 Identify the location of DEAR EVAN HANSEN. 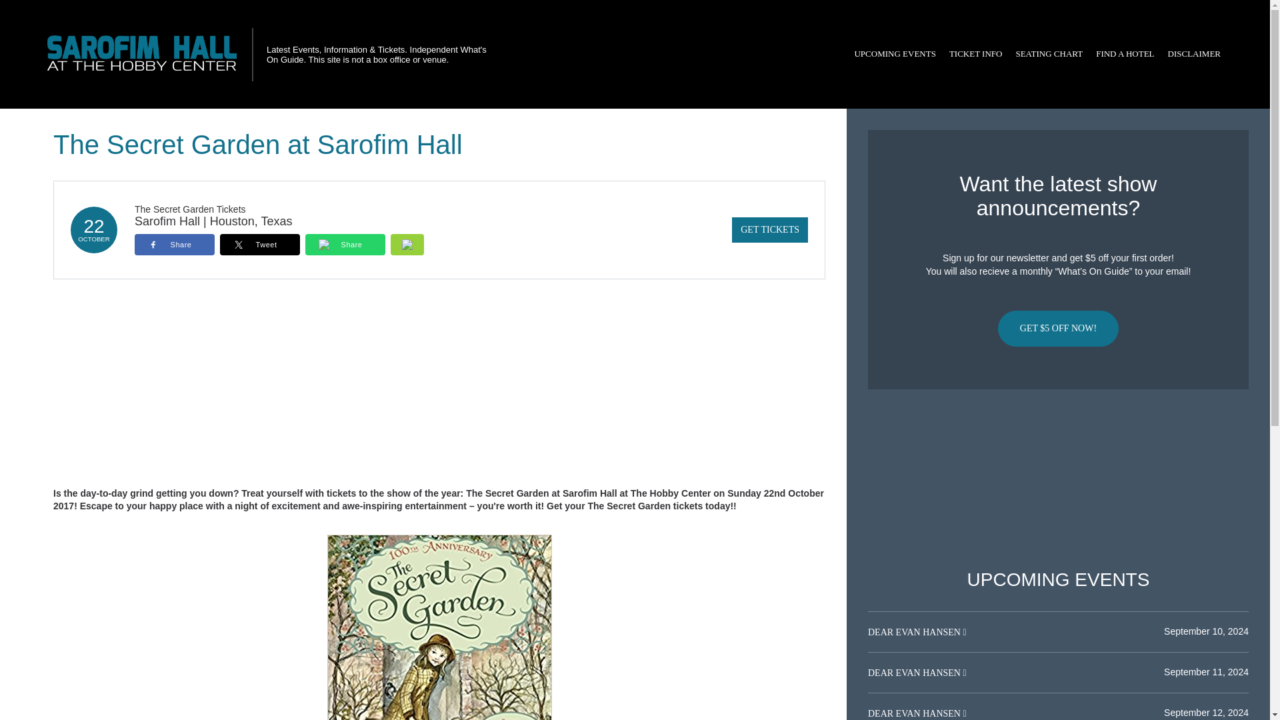
(915, 673).